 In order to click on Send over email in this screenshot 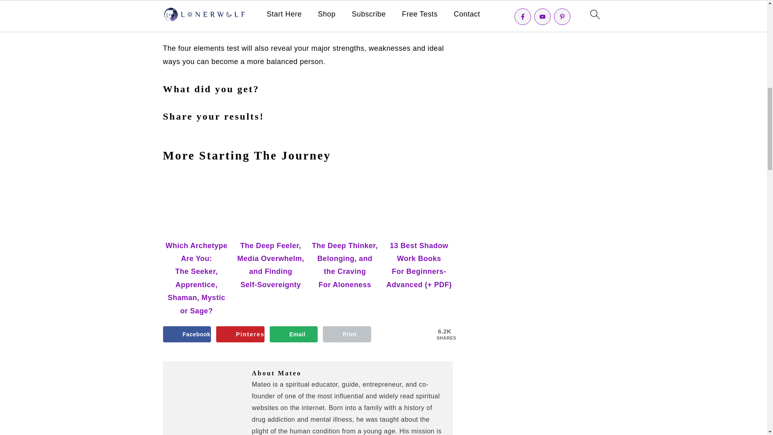, I will do `click(294, 334)`.